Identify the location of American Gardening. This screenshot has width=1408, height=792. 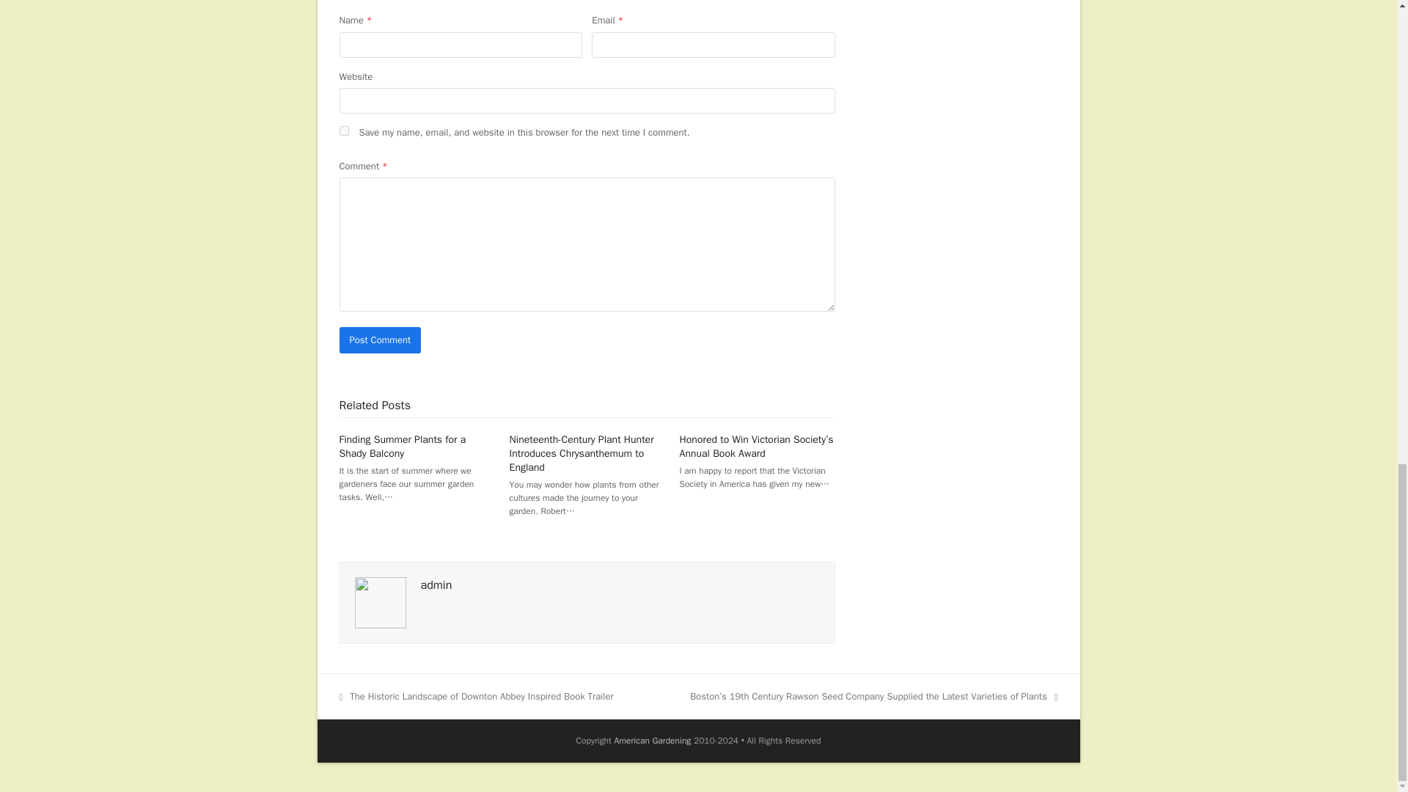
(653, 741).